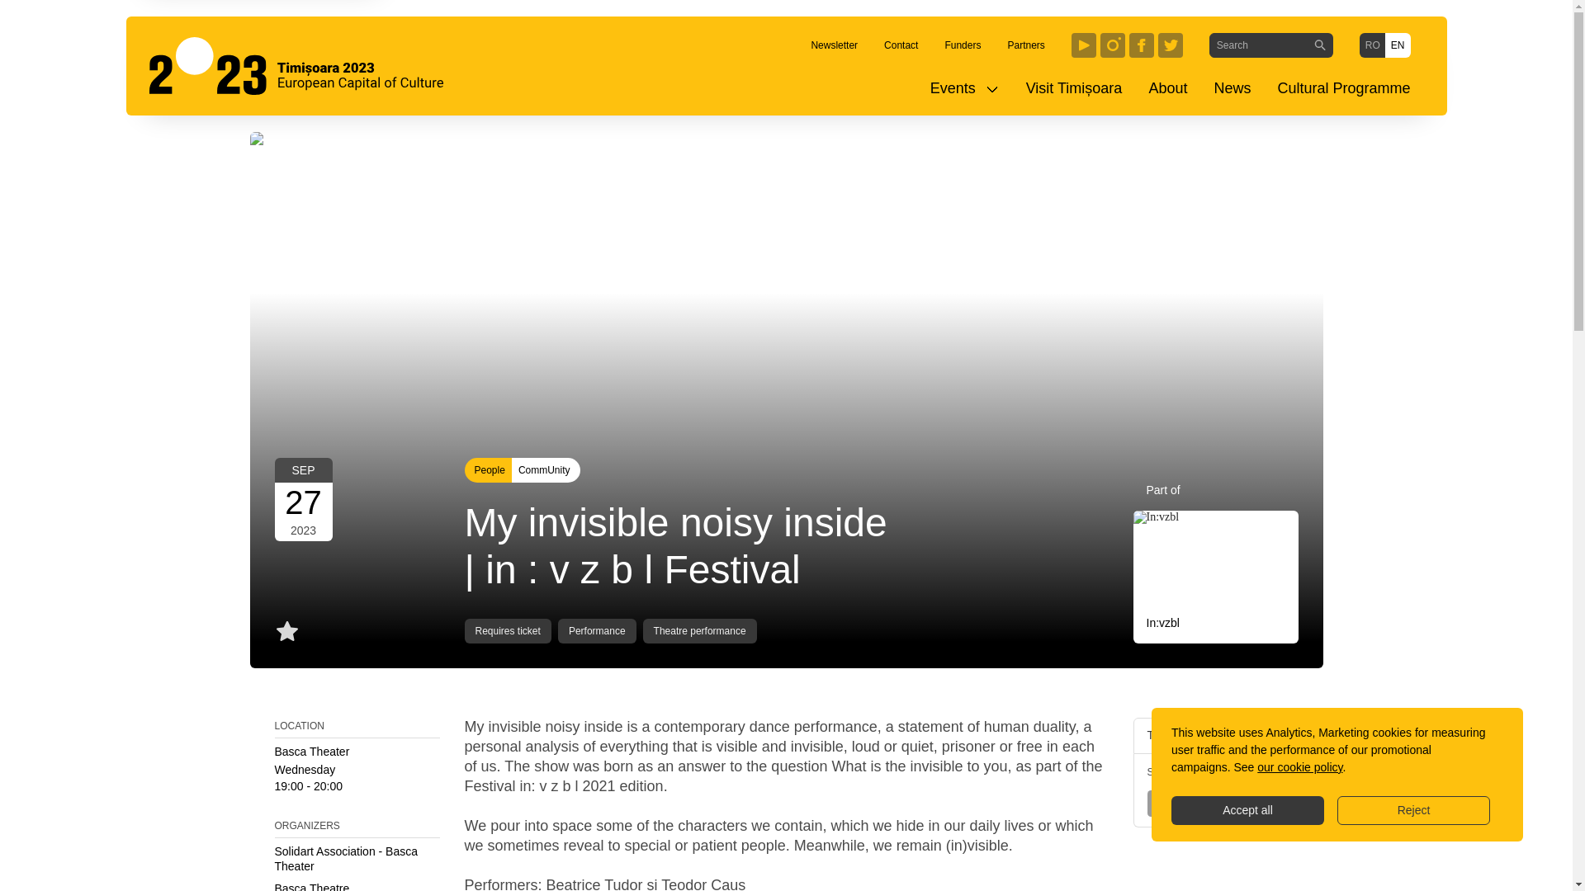  I want to click on our cookie policy, so click(1299, 767).